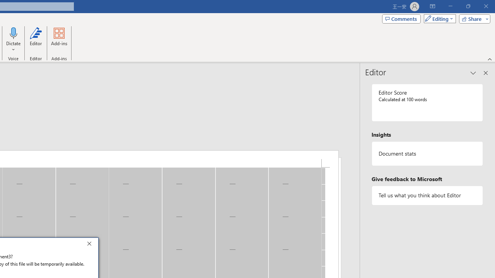 Image resolution: width=495 pixels, height=278 pixels. I want to click on Restore Down, so click(468, 6).